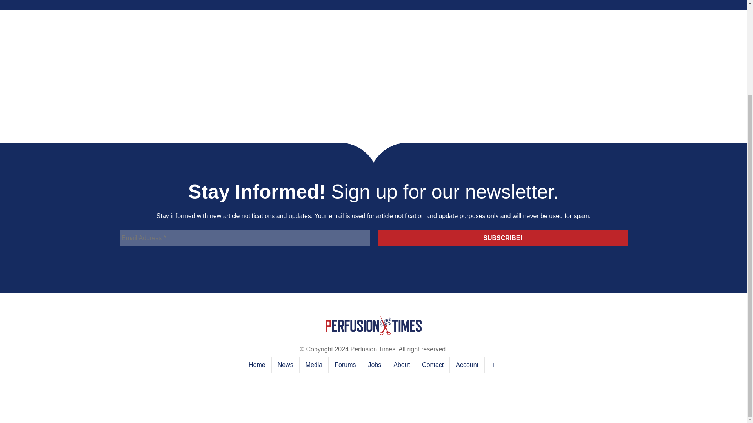 This screenshot has height=423, width=753. What do you see at coordinates (345, 365) in the screenshot?
I see `Forums` at bounding box center [345, 365].